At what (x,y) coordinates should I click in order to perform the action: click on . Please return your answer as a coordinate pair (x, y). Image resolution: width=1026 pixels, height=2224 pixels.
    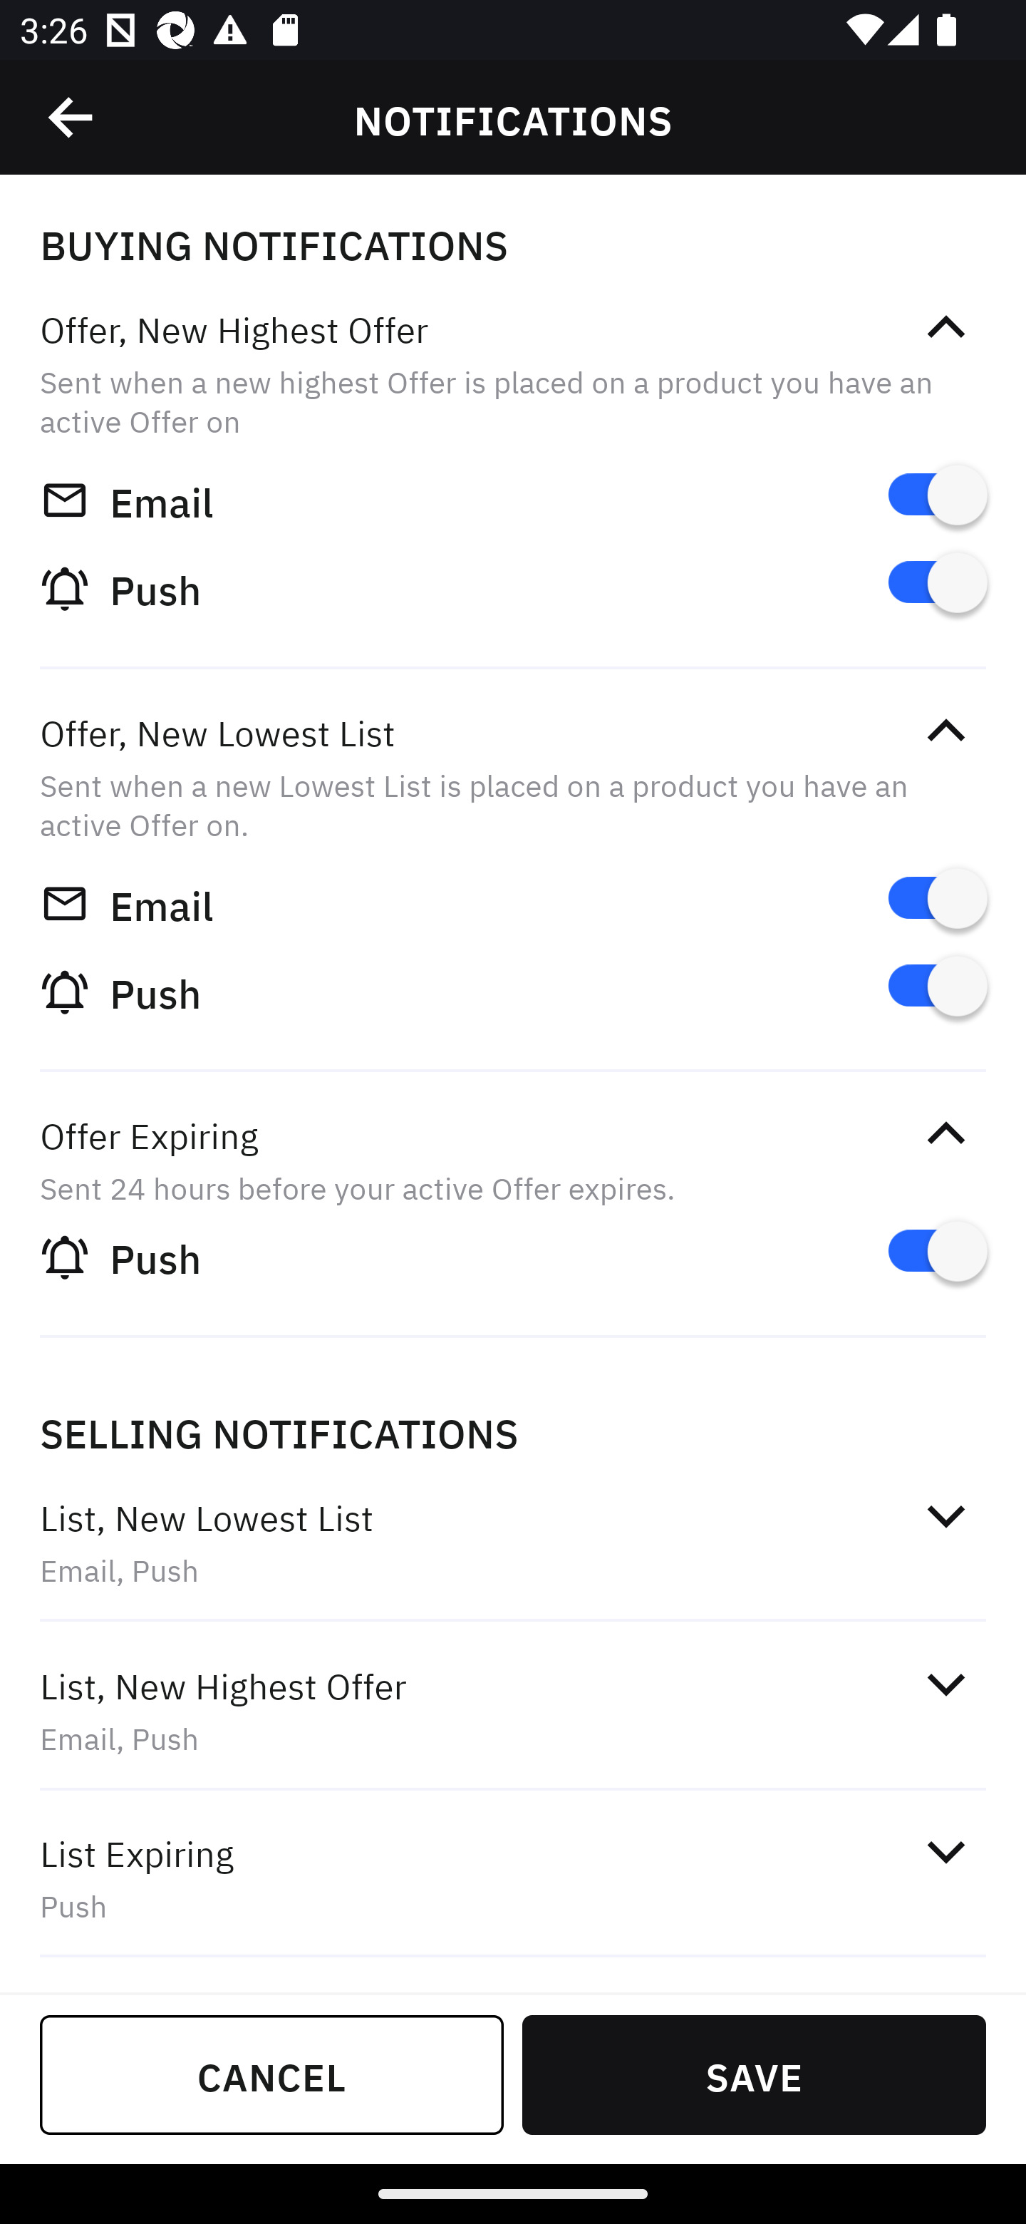
    Looking at the image, I should click on (72, 118).